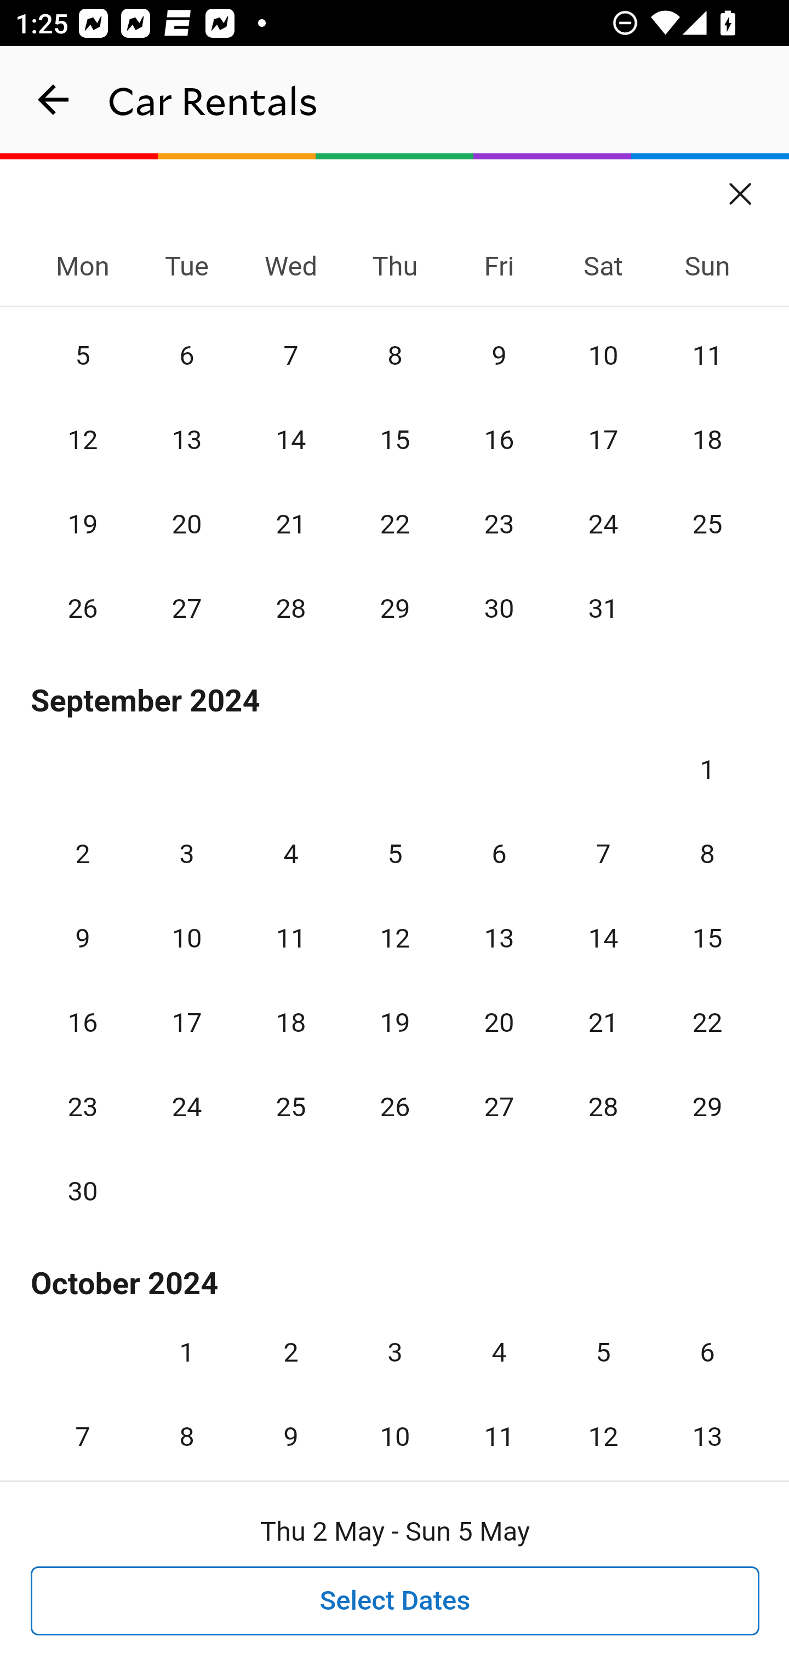  Describe the element at coordinates (83, 440) in the screenshot. I see `12 August 2024` at that location.